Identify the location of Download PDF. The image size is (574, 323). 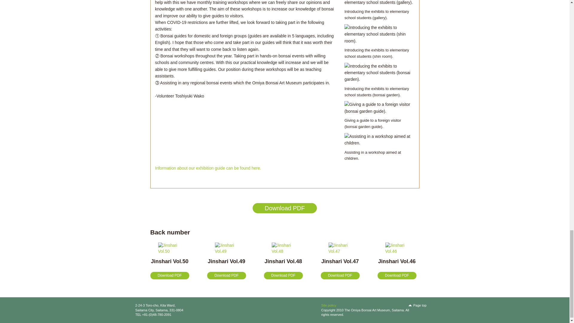
(283, 276).